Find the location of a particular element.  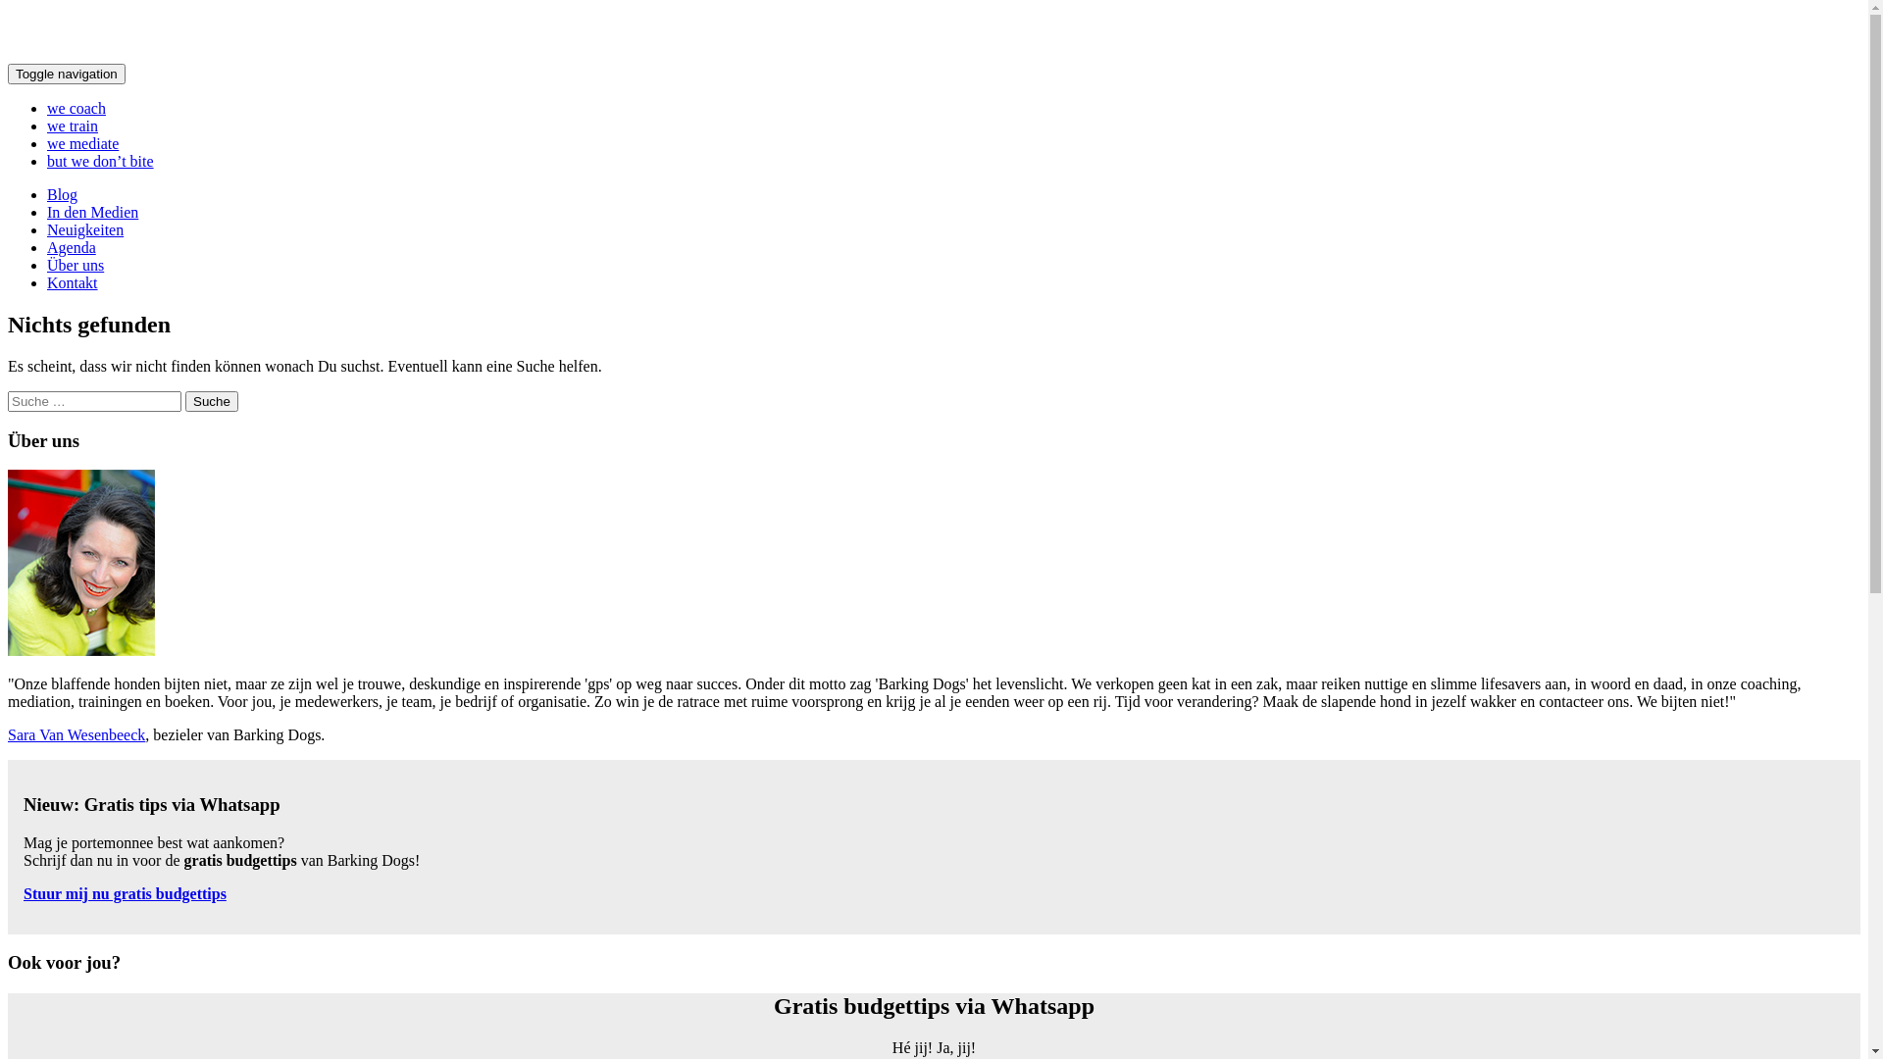

Kontakt is located at coordinates (73, 282).